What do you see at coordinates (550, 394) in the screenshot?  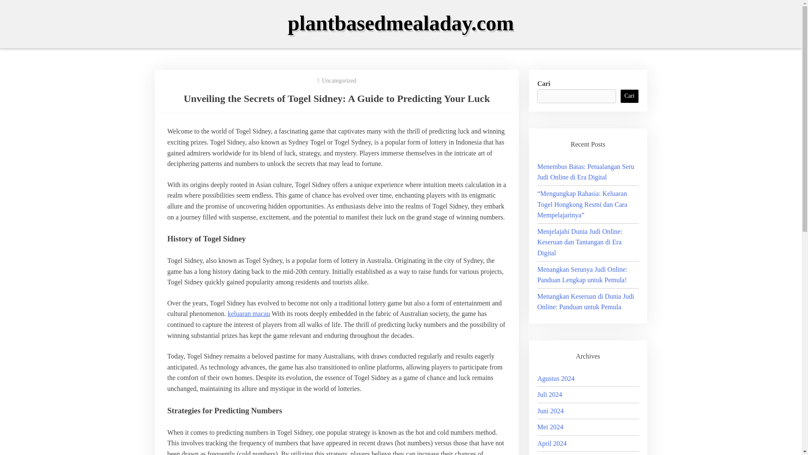 I see `Juli 2024` at bounding box center [550, 394].